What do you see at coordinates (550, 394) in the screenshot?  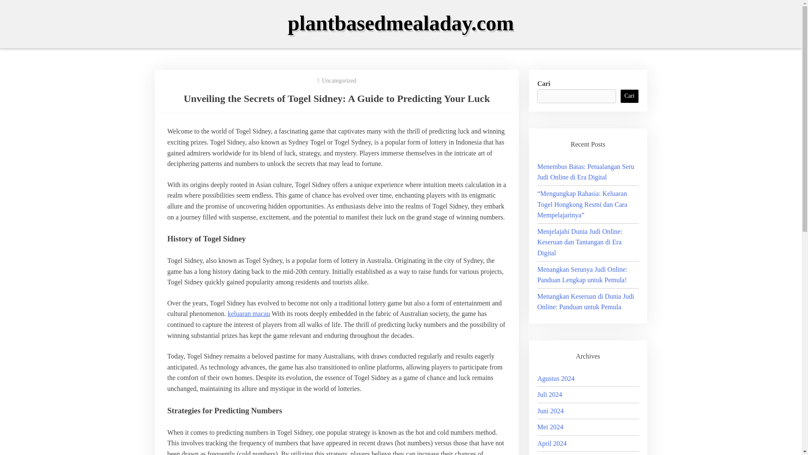 I see `Juli 2024` at bounding box center [550, 394].